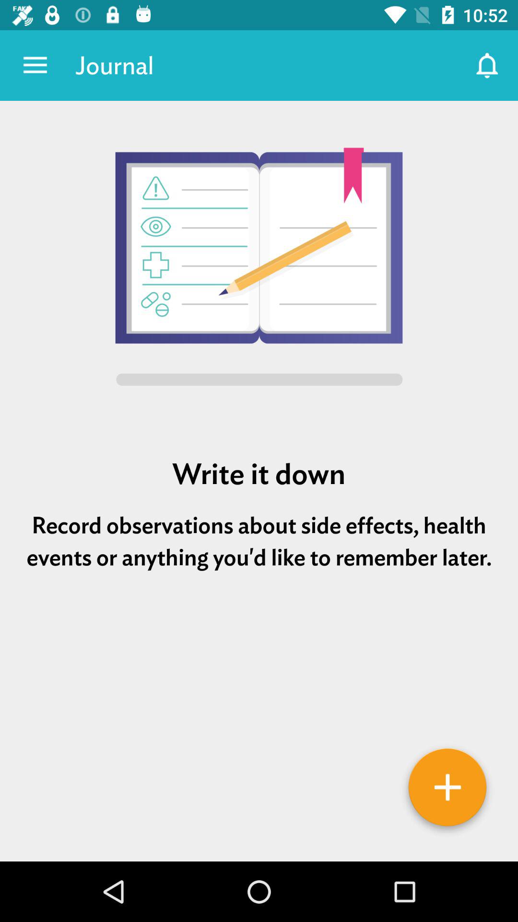 The image size is (518, 922). Describe the element at coordinates (259, 473) in the screenshot. I see `select icon above record observations about icon` at that location.